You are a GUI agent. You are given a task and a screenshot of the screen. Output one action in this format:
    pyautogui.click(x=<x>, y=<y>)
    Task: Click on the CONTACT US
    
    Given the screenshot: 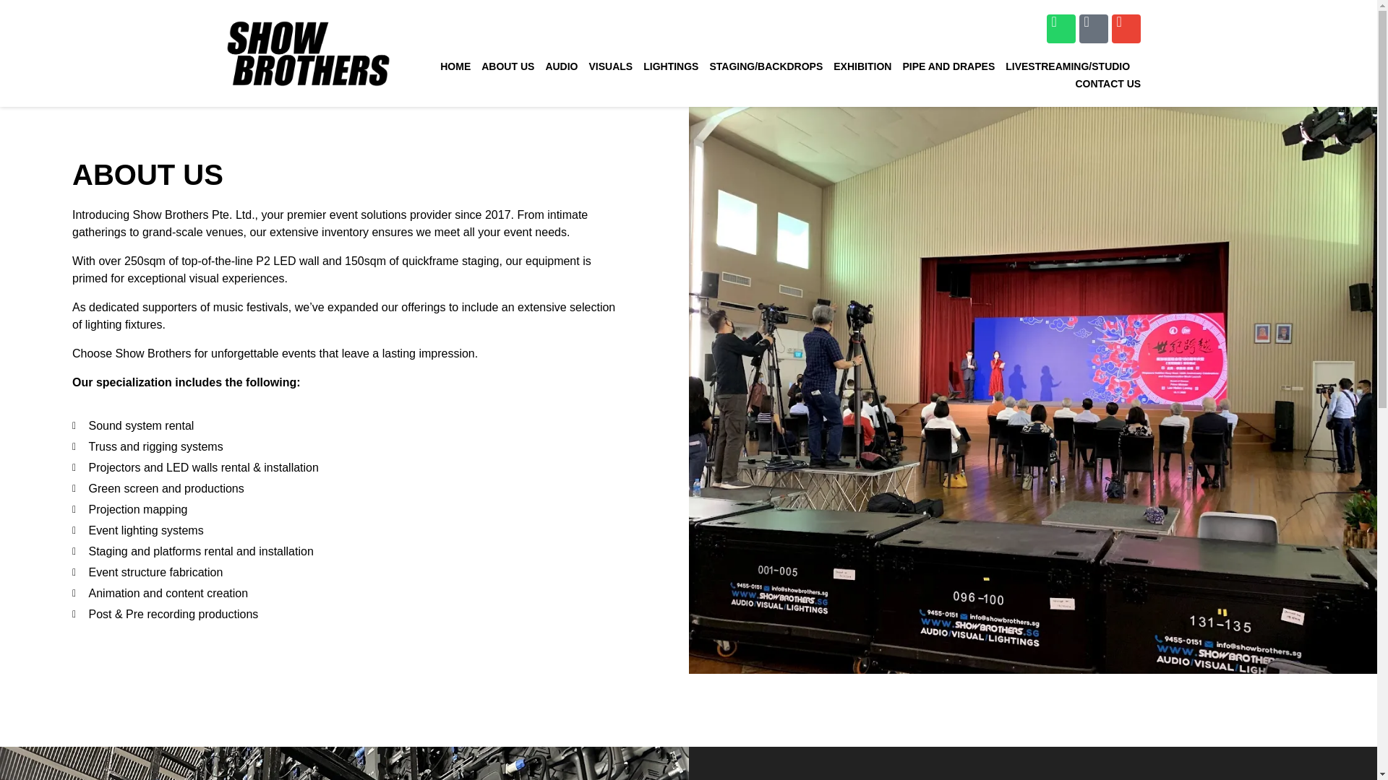 What is the action you would take?
    pyautogui.click(x=1108, y=84)
    